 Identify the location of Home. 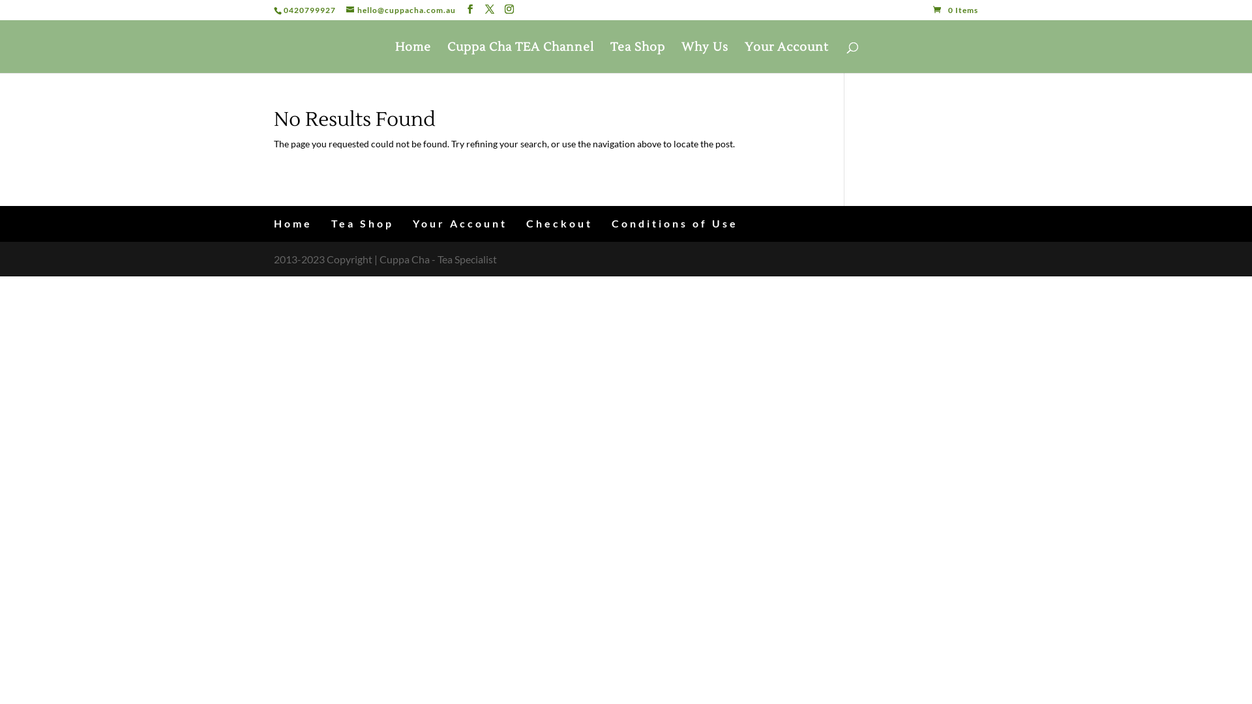
(293, 223).